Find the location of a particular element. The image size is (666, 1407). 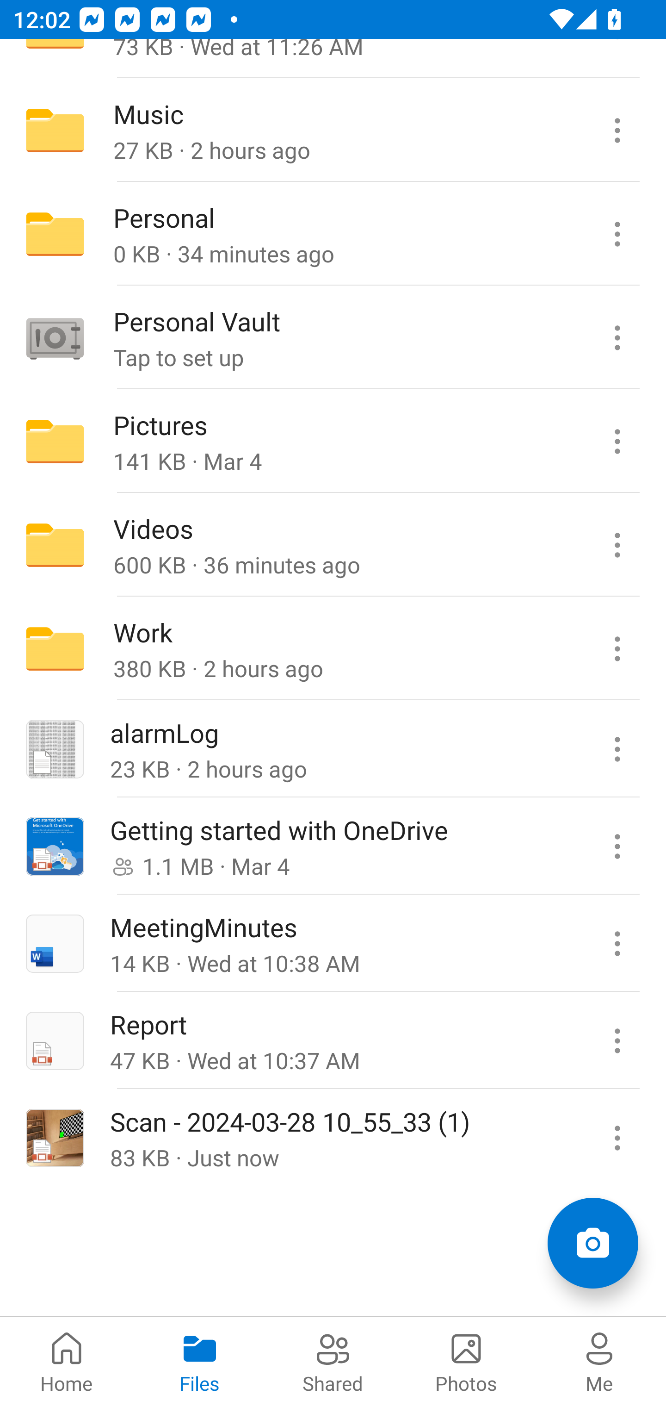

Folder Music 27 KB · 2 hours ago Music commands is located at coordinates (333, 131).